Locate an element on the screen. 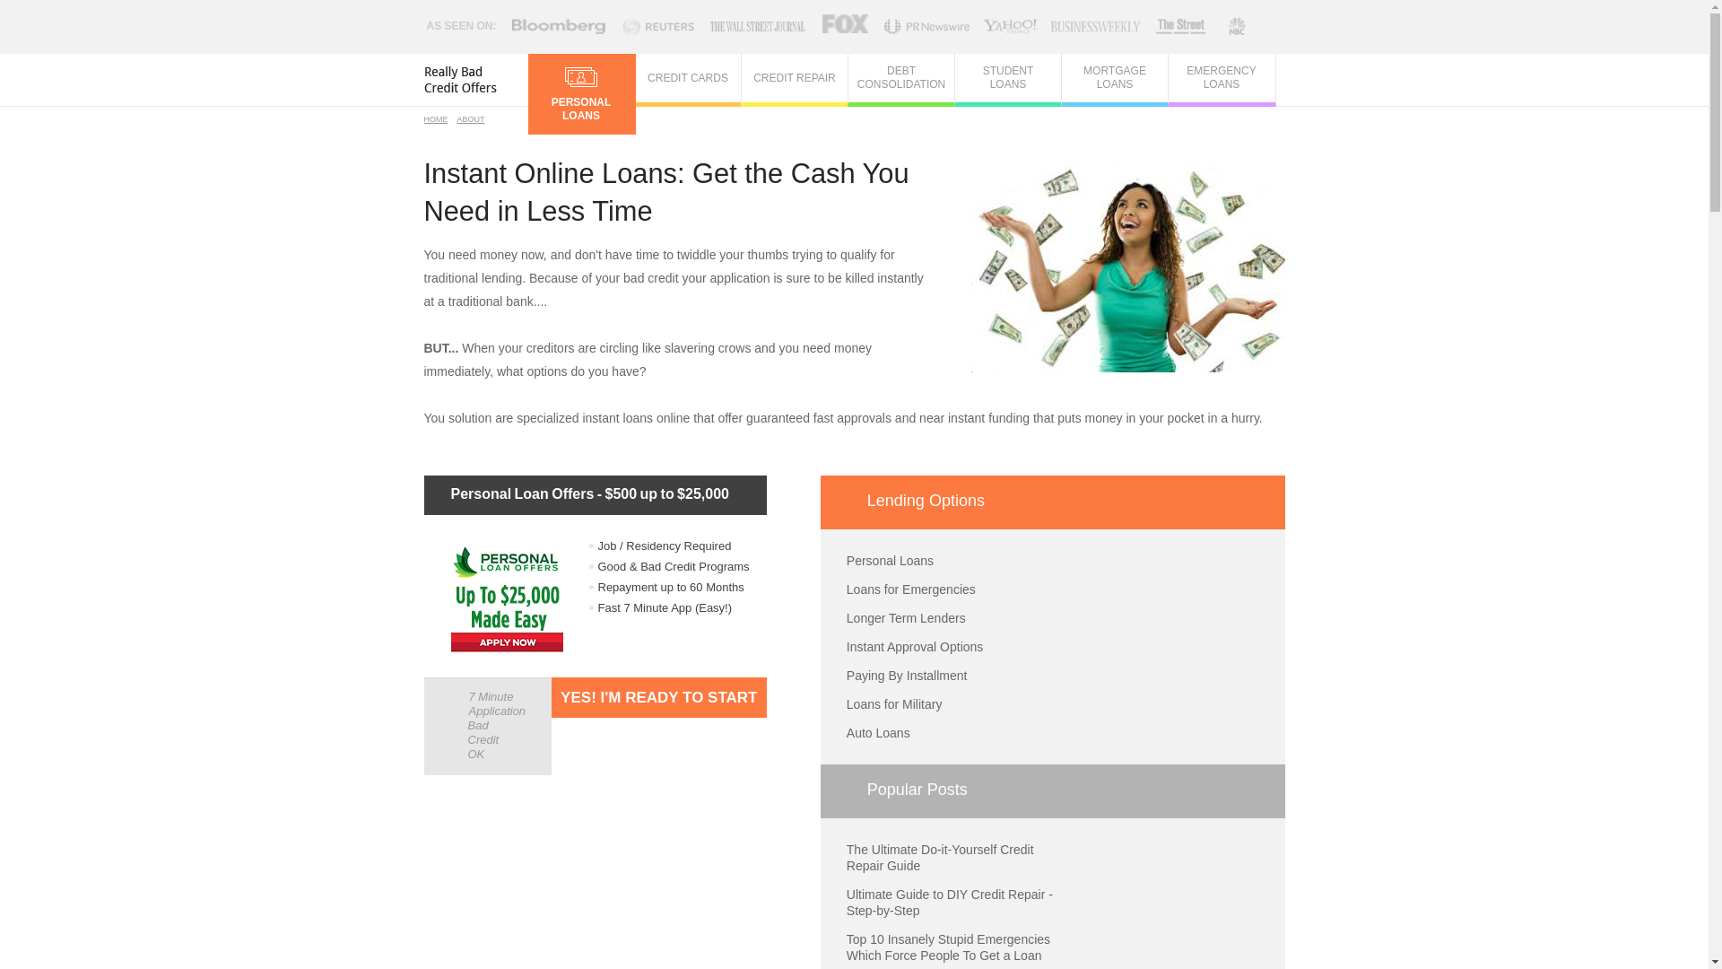  Loans for Emergencies is located at coordinates (911, 589).